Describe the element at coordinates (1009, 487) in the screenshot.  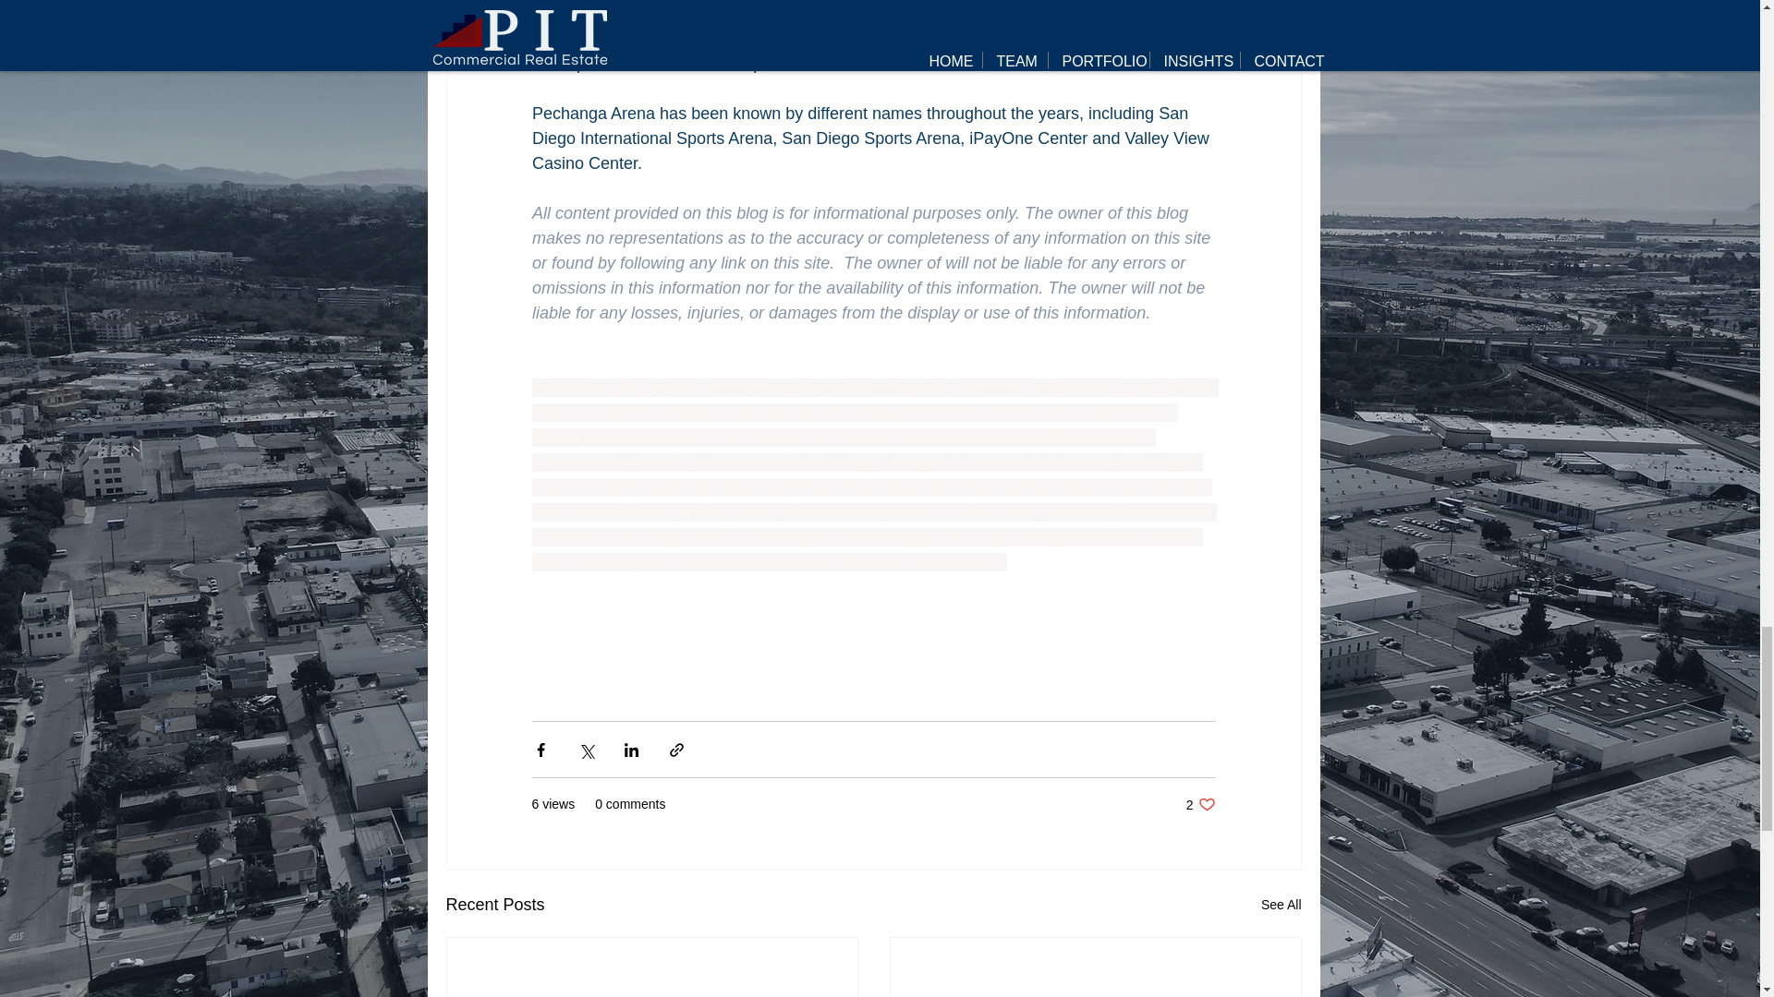
I see `San Diego Commercial Real Estate Leasing` at that location.